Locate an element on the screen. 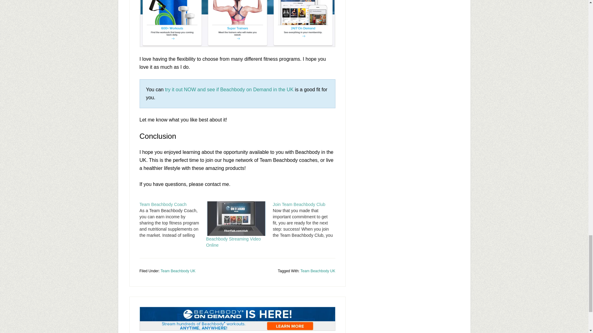  Beachbody Streaming Video Online is located at coordinates (236, 218).